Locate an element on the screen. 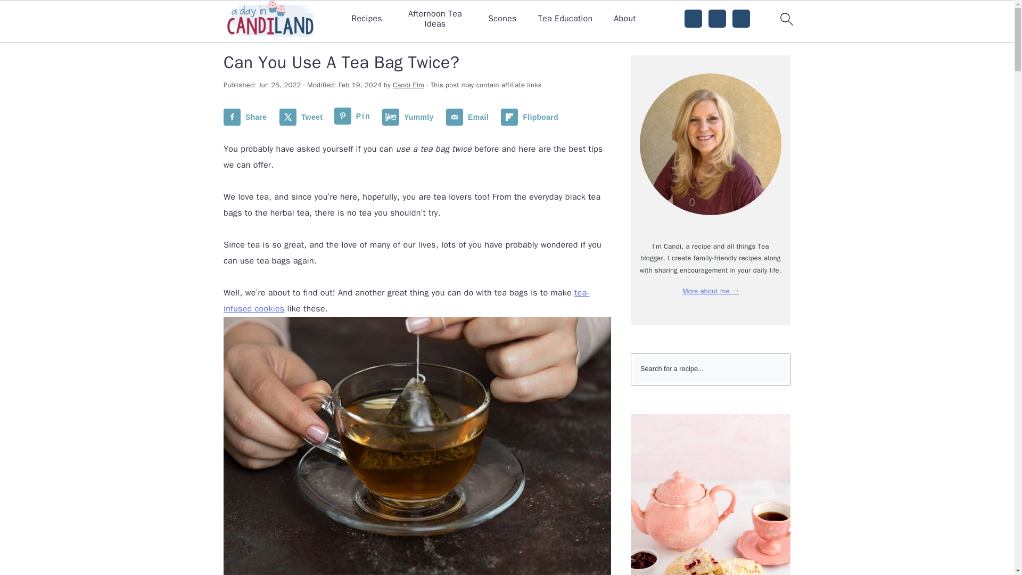 The height and width of the screenshot is (575, 1022). Share on Yummly is located at coordinates (410, 117).